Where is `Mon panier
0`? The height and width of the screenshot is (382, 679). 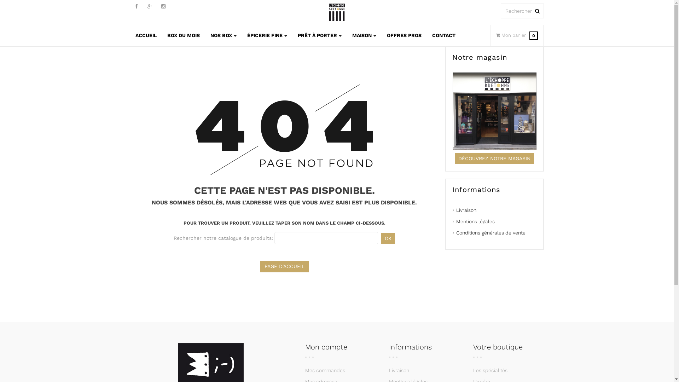
Mon panier
0 is located at coordinates (534, 35).